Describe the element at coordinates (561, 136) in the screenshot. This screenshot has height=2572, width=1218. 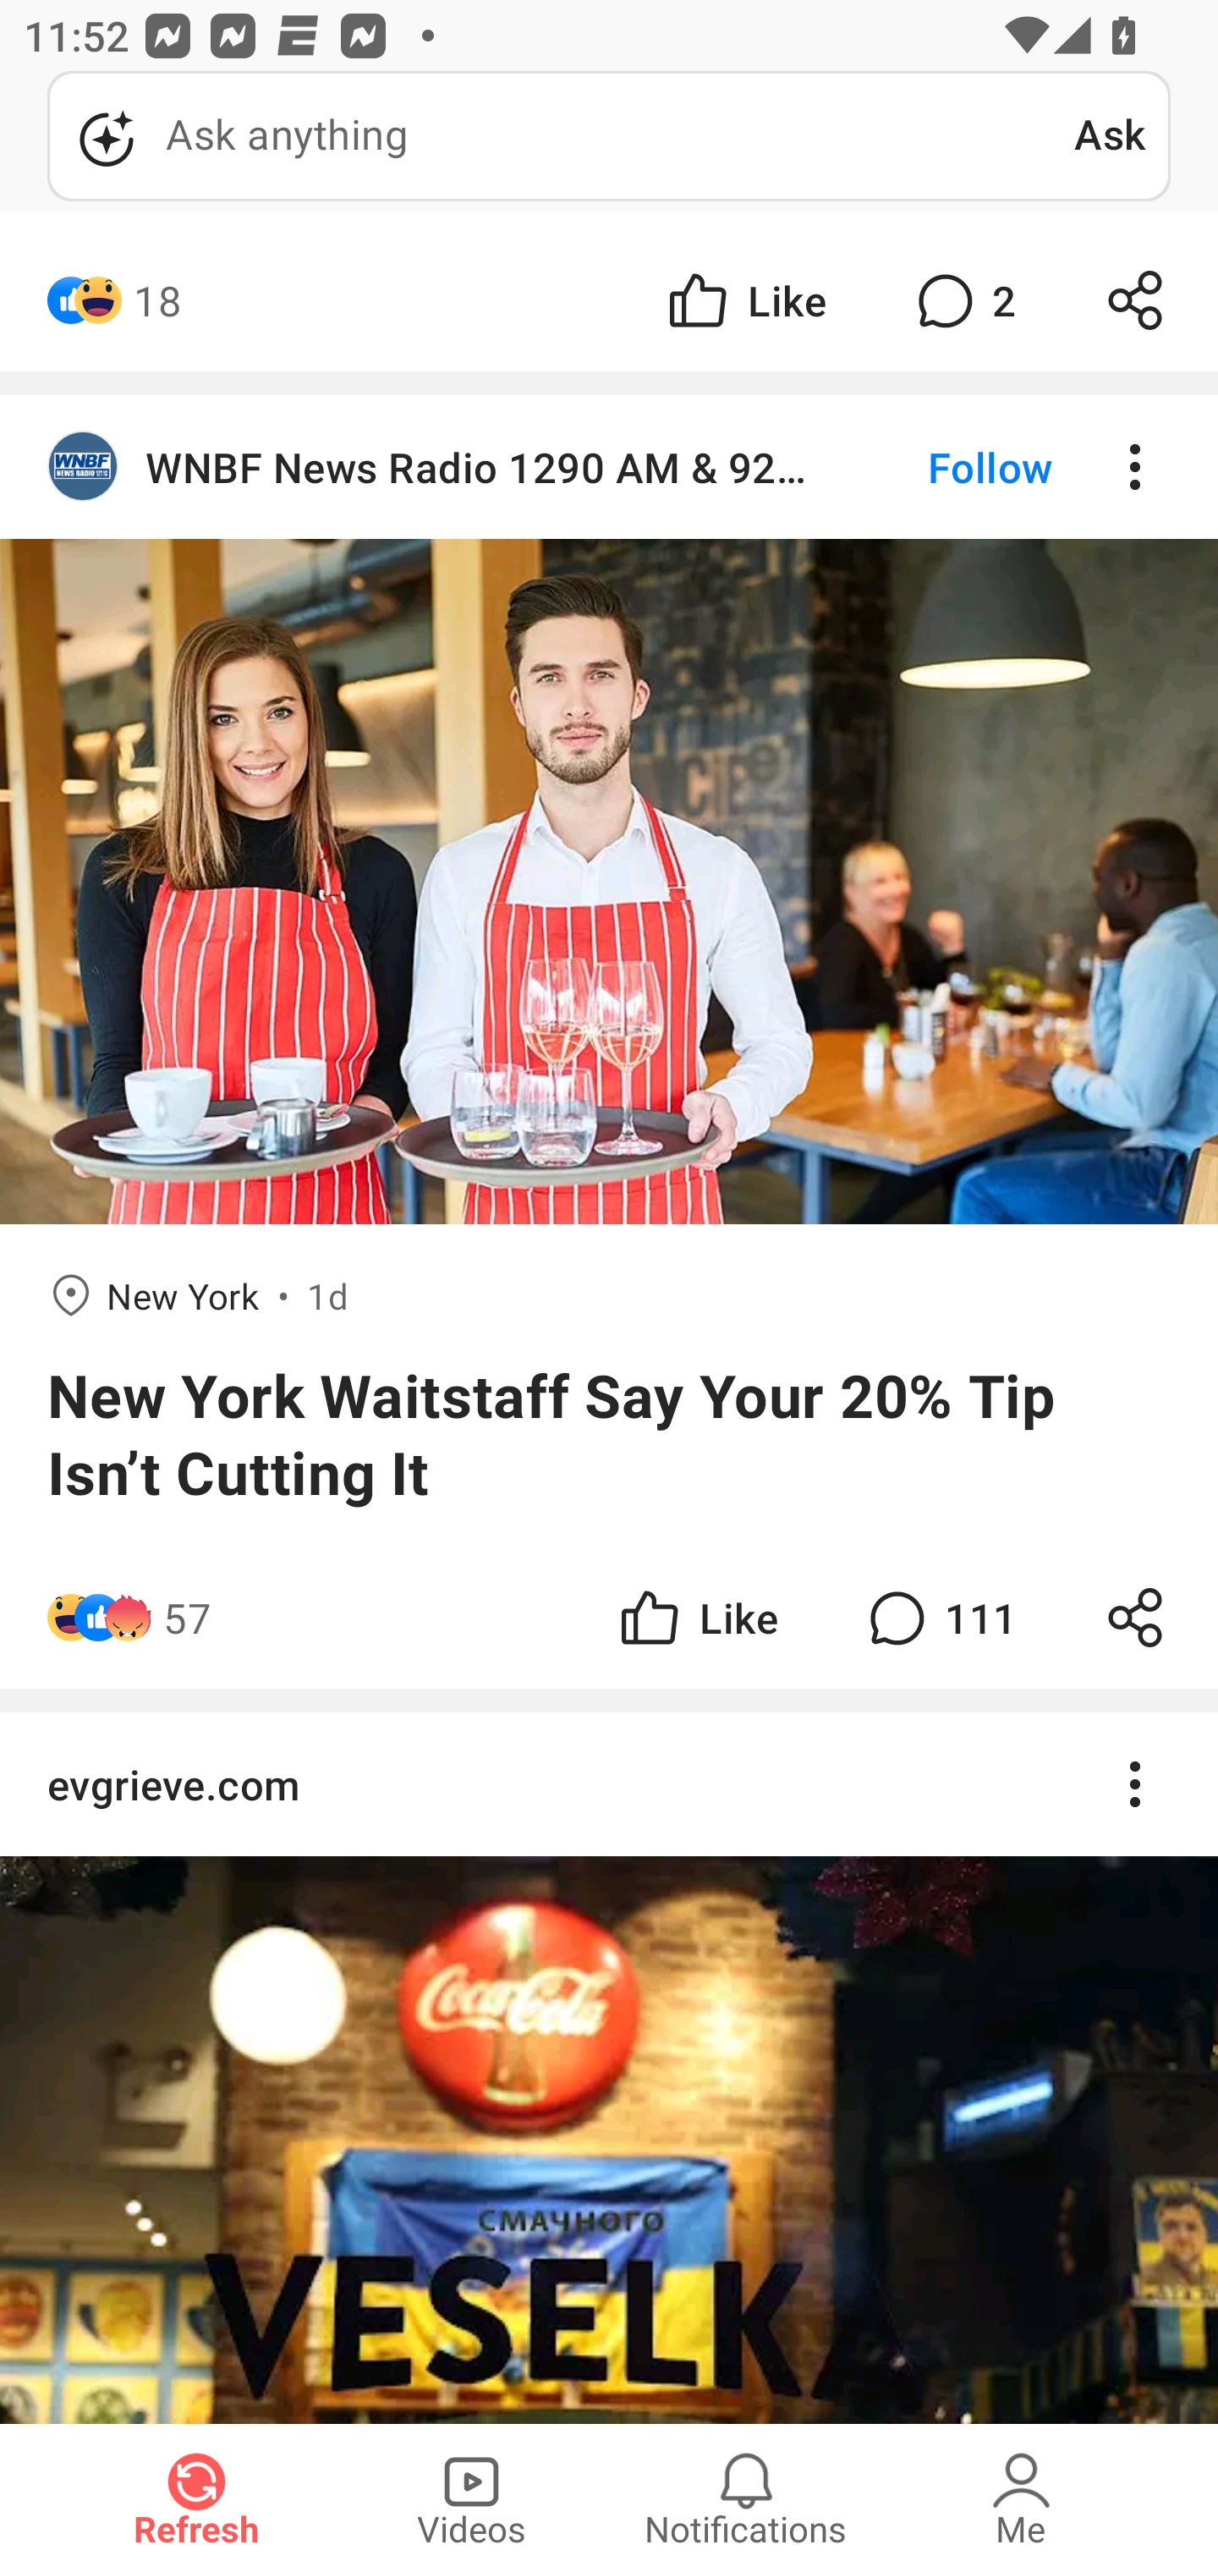
I see `Ask anything` at that location.